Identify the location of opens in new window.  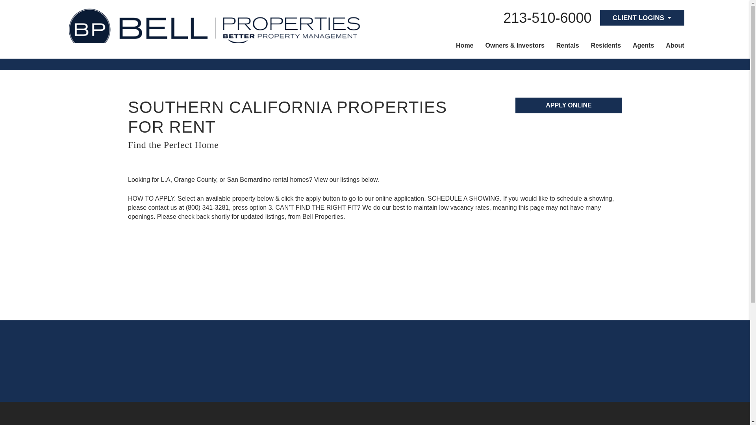
(569, 105).